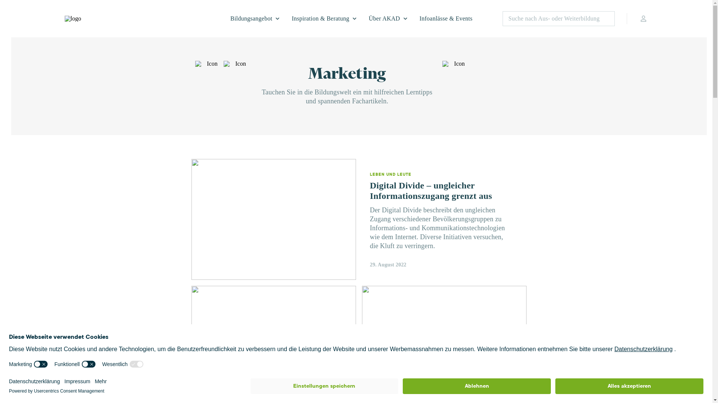 The height and width of the screenshot is (403, 718). What do you see at coordinates (255, 19) in the screenshot?
I see `Bildungsangebot` at bounding box center [255, 19].